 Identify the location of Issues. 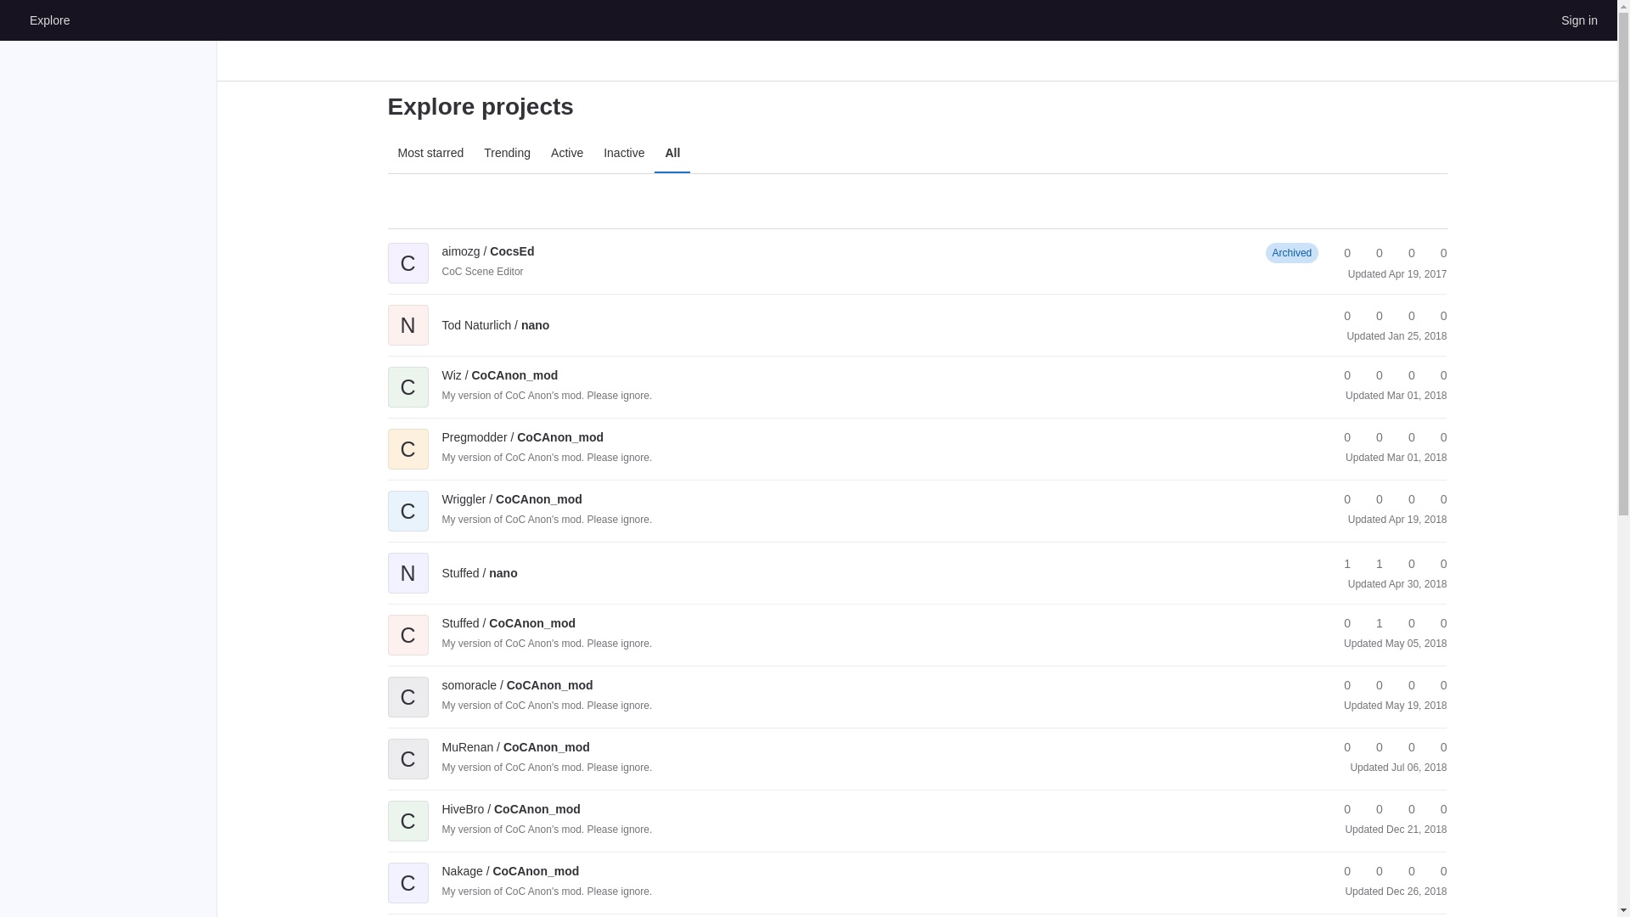
(1436, 253).